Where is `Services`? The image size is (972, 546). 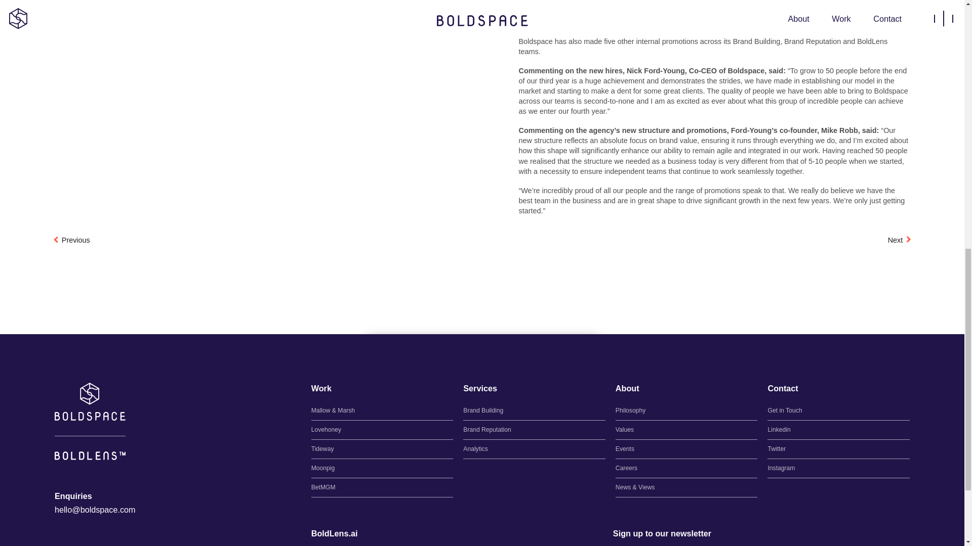 Services is located at coordinates (480, 388).